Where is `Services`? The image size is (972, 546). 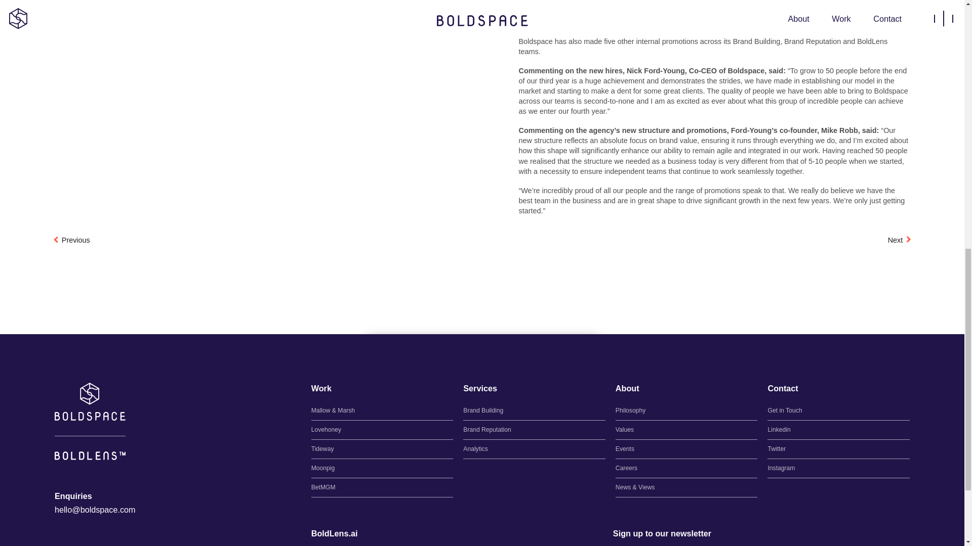 Services is located at coordinates (480, 388).